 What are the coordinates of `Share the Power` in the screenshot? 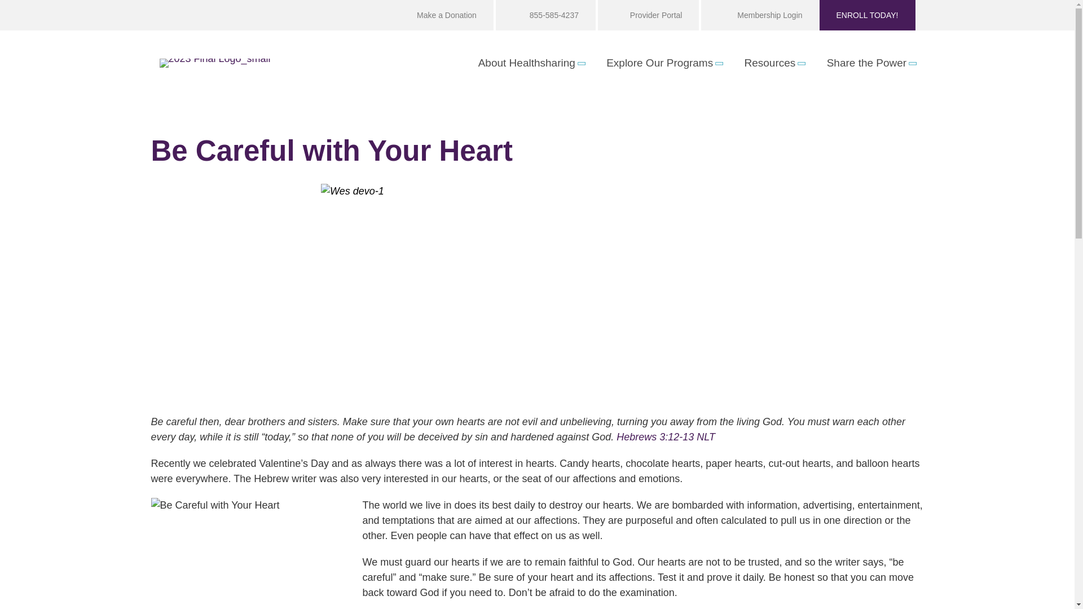 It's located at (871, 63).